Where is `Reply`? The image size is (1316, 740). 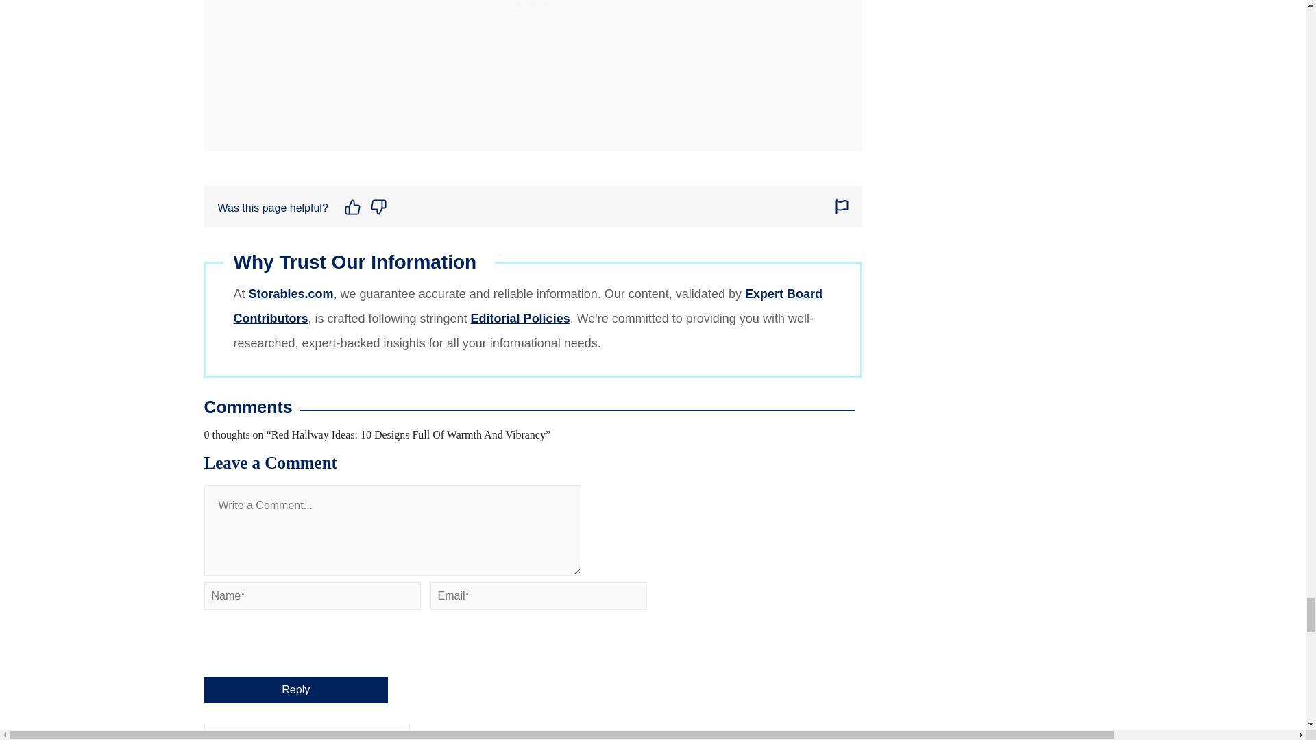
Reply is located at coordinates (296, 690).